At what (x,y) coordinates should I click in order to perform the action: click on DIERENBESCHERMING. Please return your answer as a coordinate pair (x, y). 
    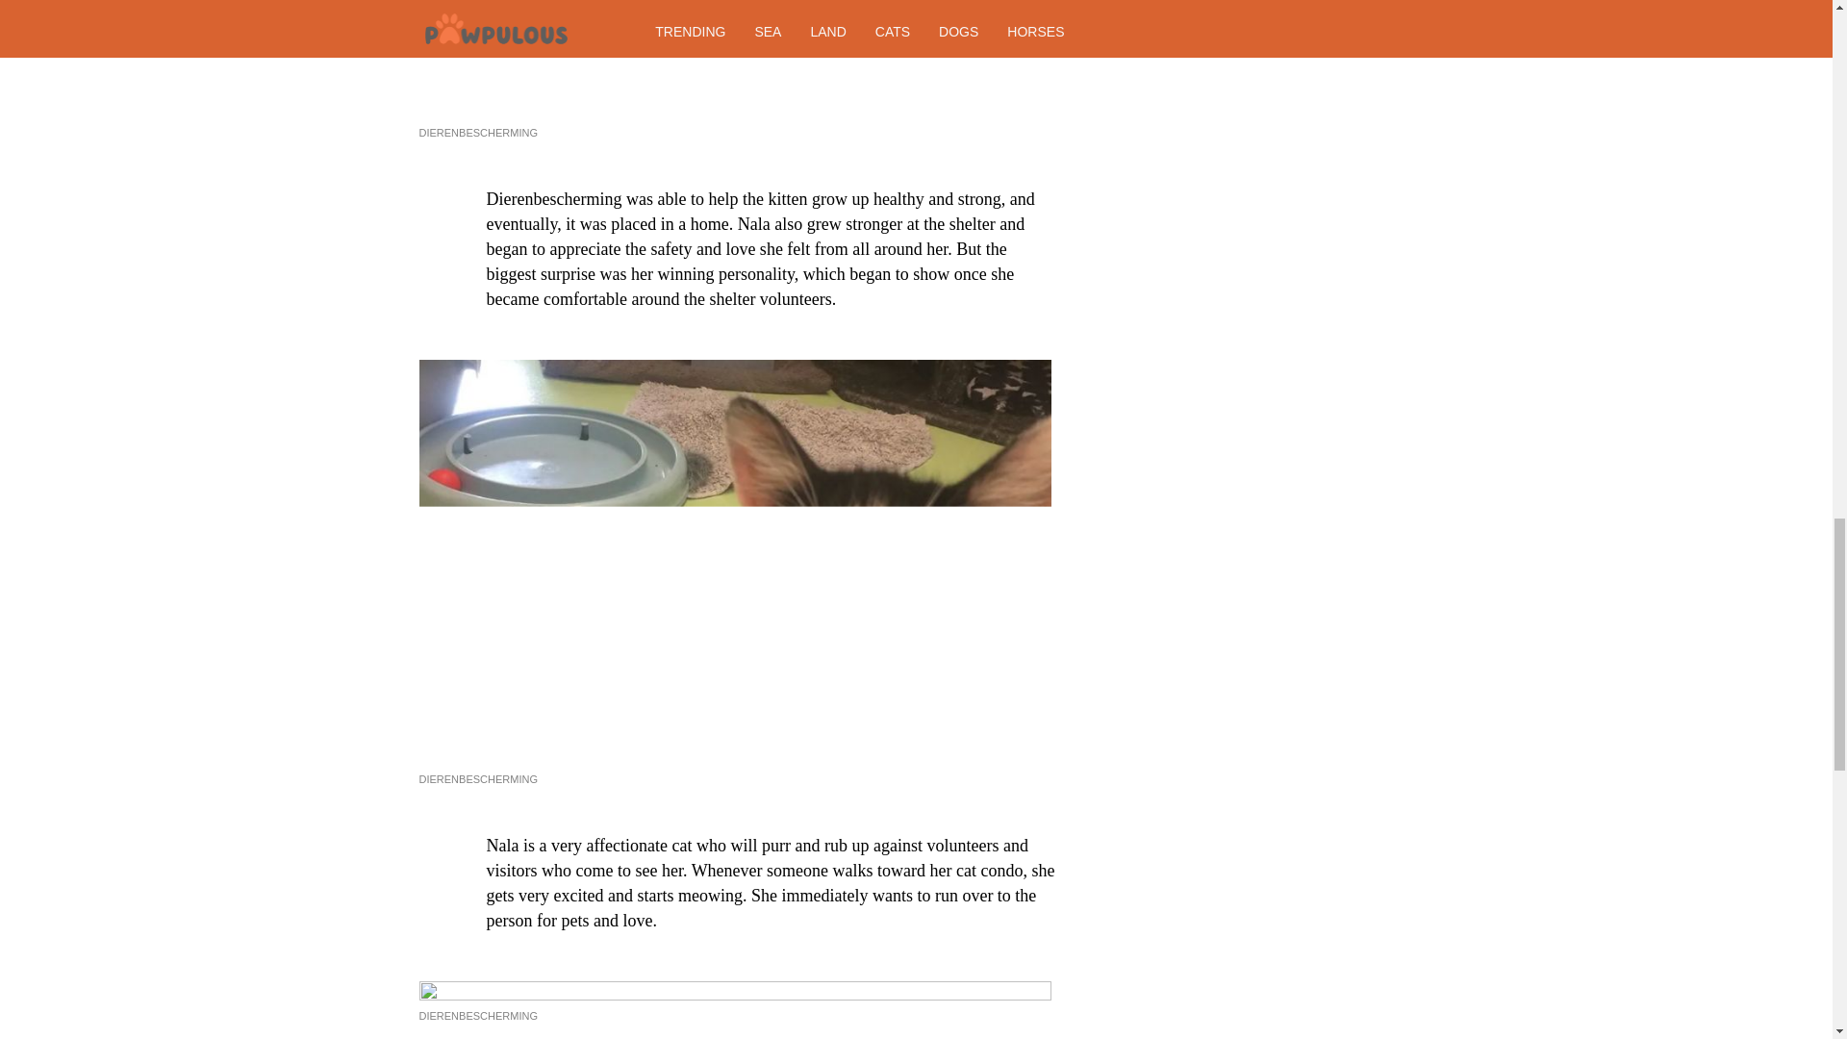
    Looking at the image, I should click on (477, 132).